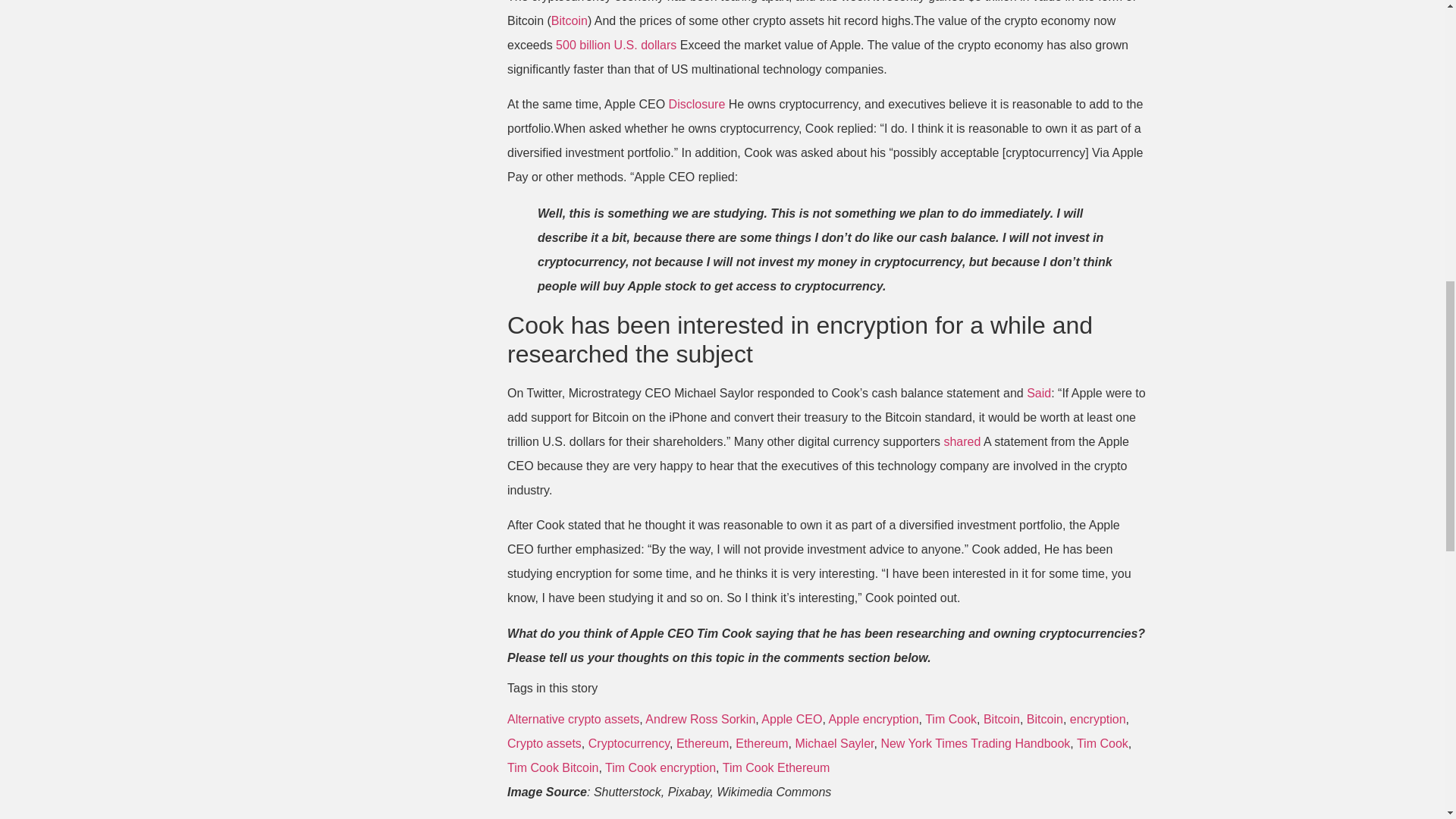  Describe the element at coordinates (570, 20) in the screenshot. I see `Bitcoin` at that location.